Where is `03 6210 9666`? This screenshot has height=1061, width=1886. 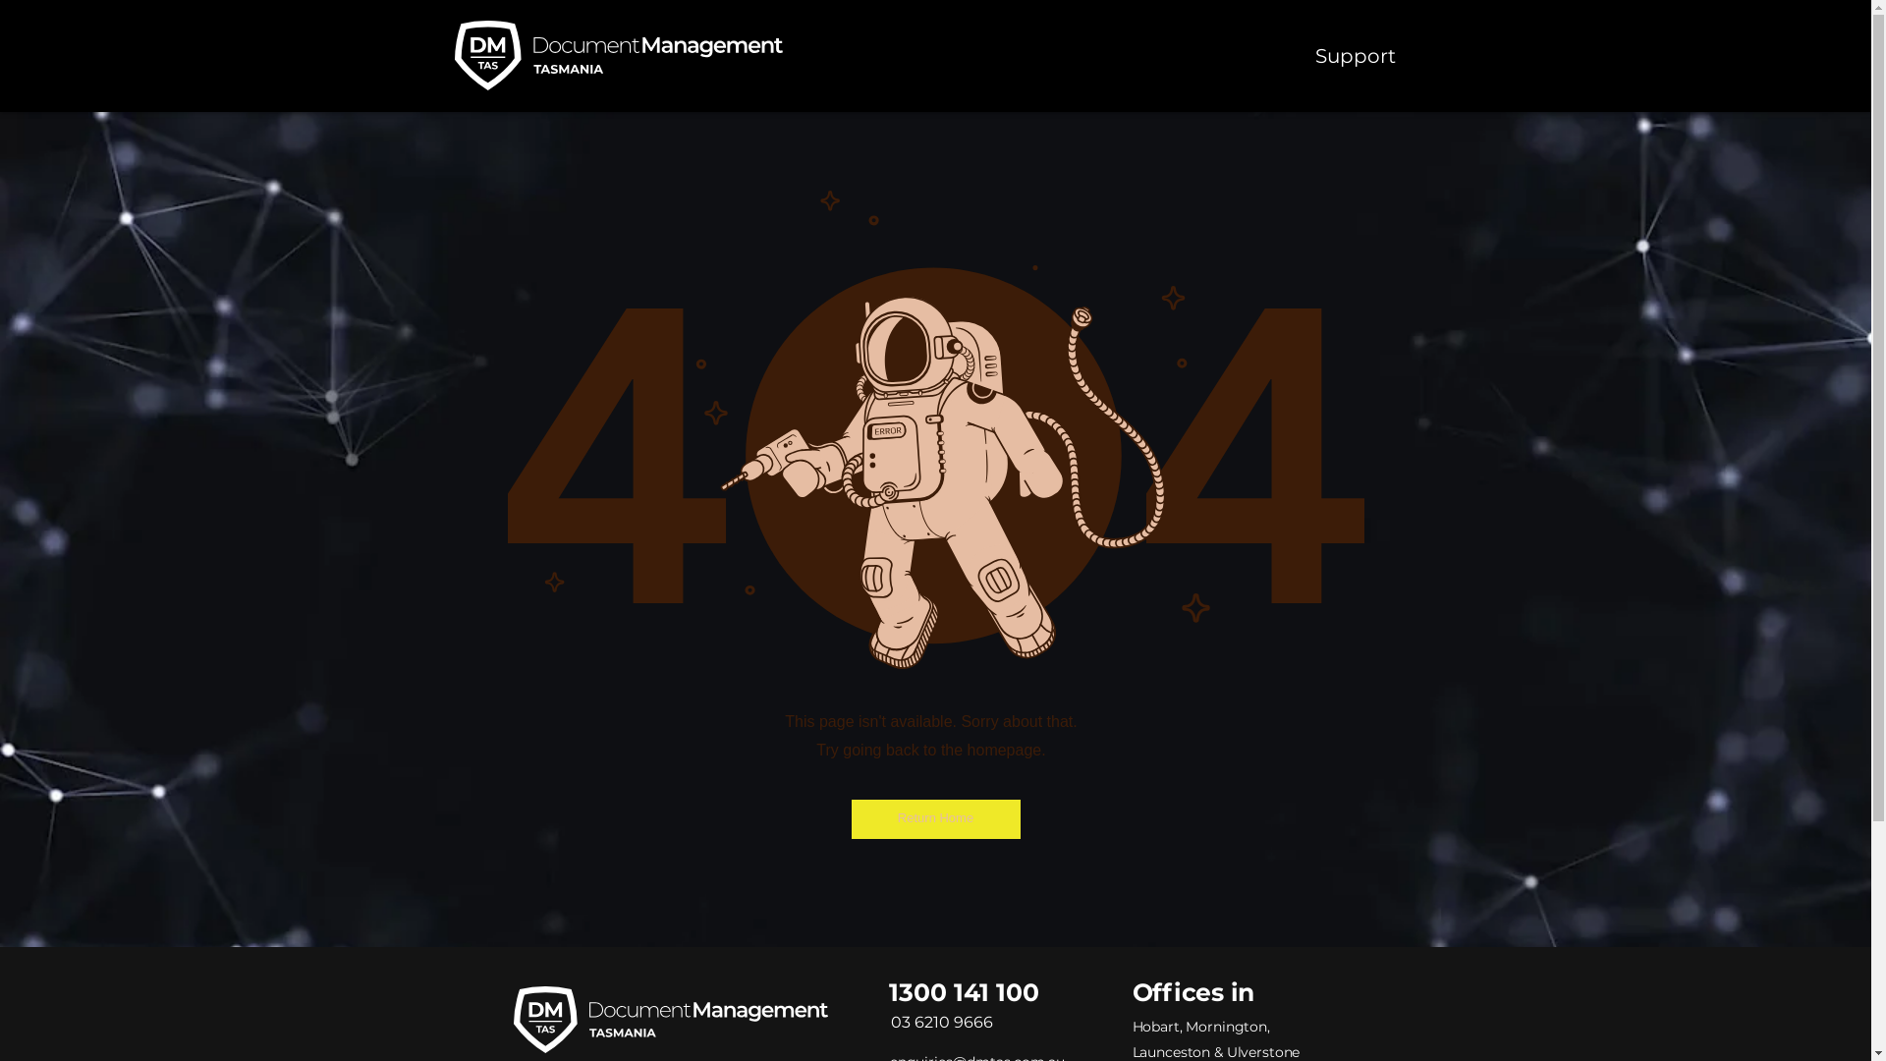
03 6210 9666 is located at coordinates (941, 1022).